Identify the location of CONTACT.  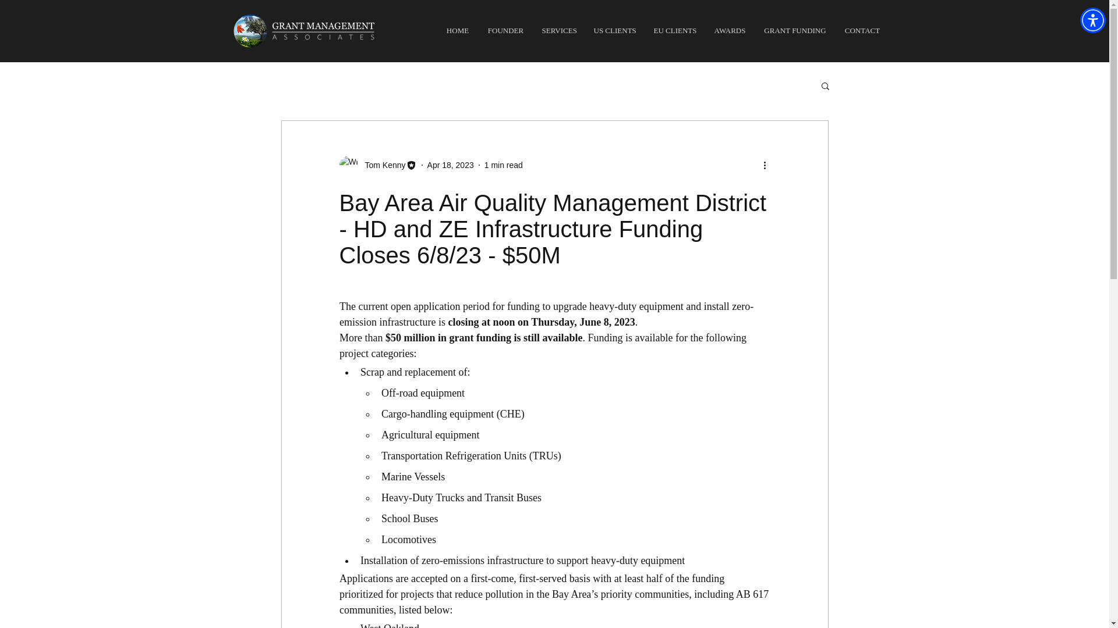
(862, 30).